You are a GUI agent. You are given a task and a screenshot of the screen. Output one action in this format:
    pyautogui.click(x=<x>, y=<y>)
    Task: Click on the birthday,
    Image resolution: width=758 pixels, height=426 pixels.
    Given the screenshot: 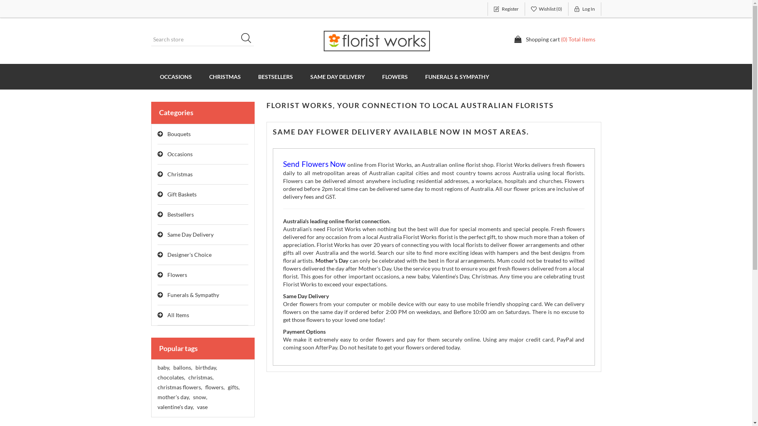 What is the action you would take?
    pyautogui.click(x=206, y=368)
    